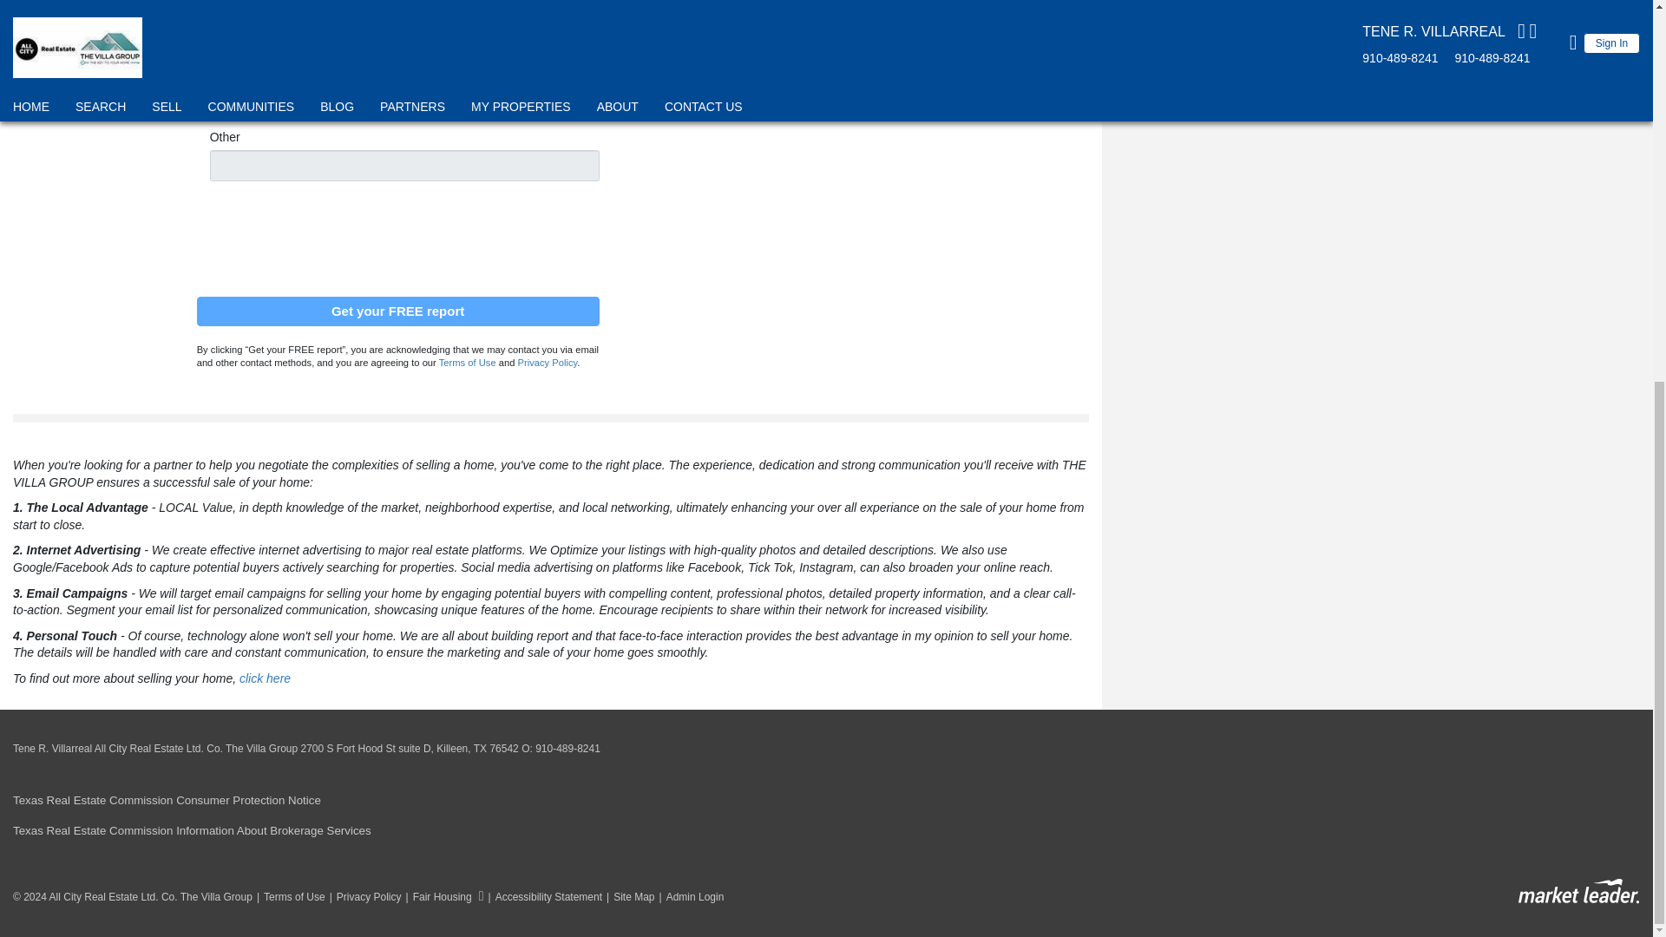 Image resolution: width=1666 pixels, height=937 pixels. I want to click on GoogleMeet, so click(215, 111).